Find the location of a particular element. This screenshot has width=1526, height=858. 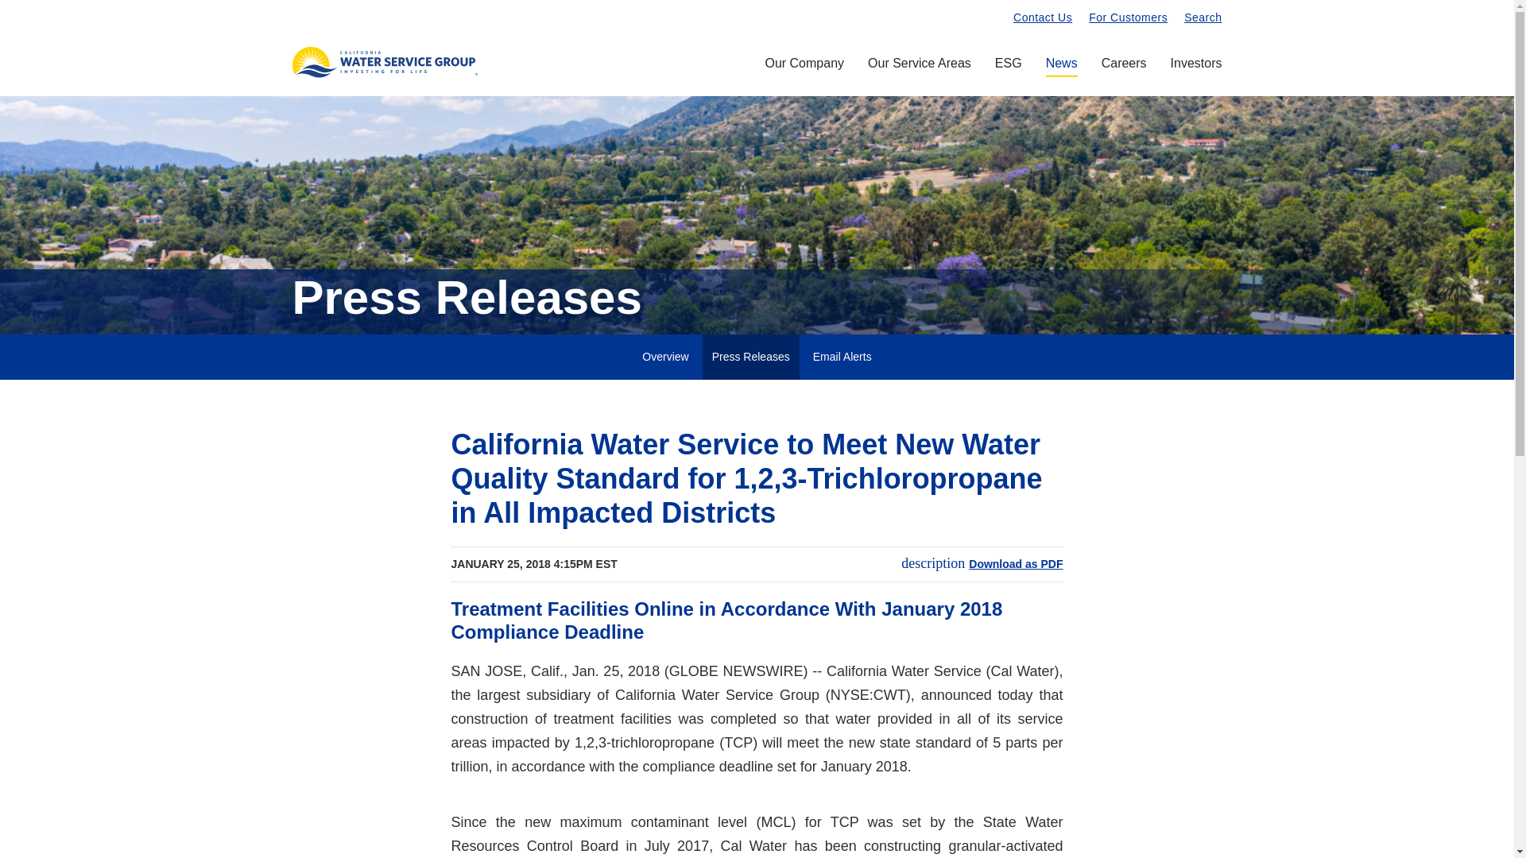

ESG is located at coordinates (1008, 75).